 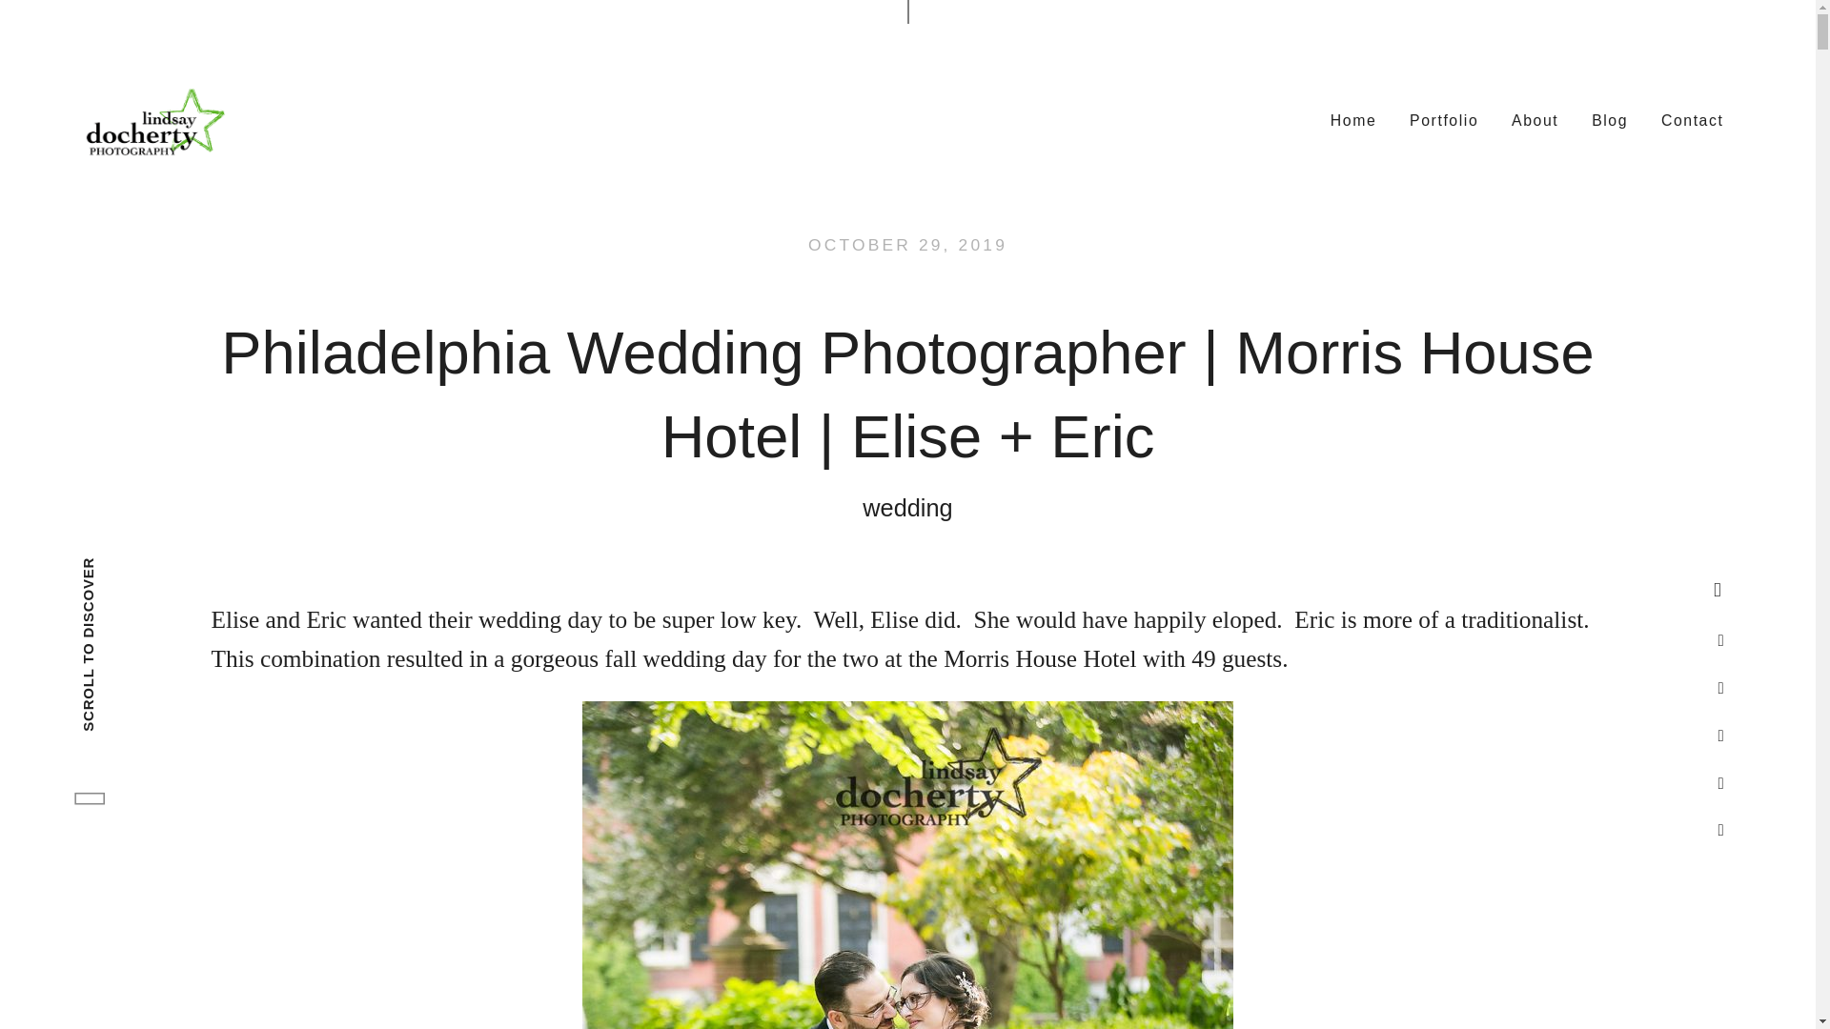 What do you see at coordinates (166, 568) in the screenshot?
I see `SCROLL TO DISCOVER` at bounding box center [166, 568].